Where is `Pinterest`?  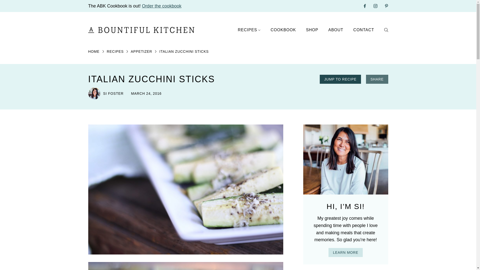
Pinterest is located at coordinates (386, 6).